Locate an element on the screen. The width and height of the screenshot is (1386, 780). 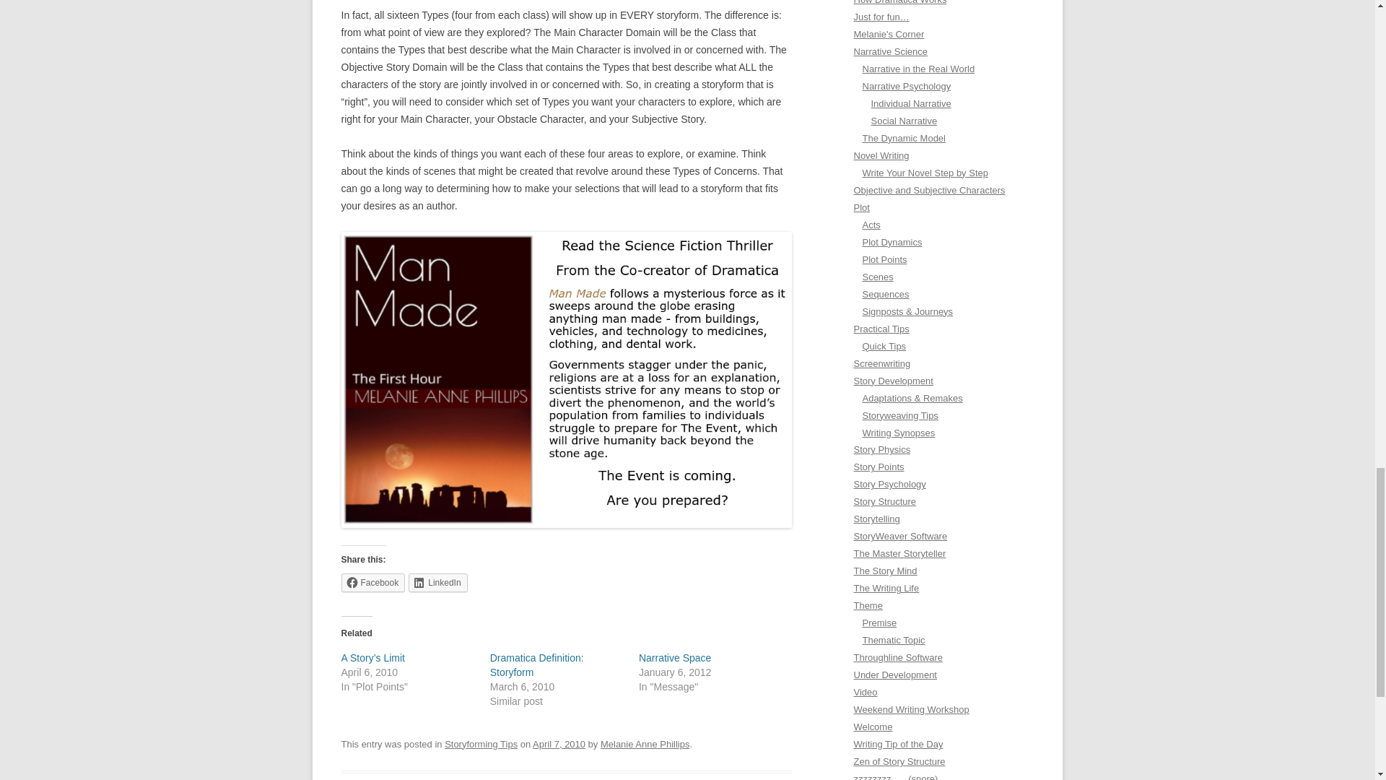
Facebook is located at coordinates (372, 582).